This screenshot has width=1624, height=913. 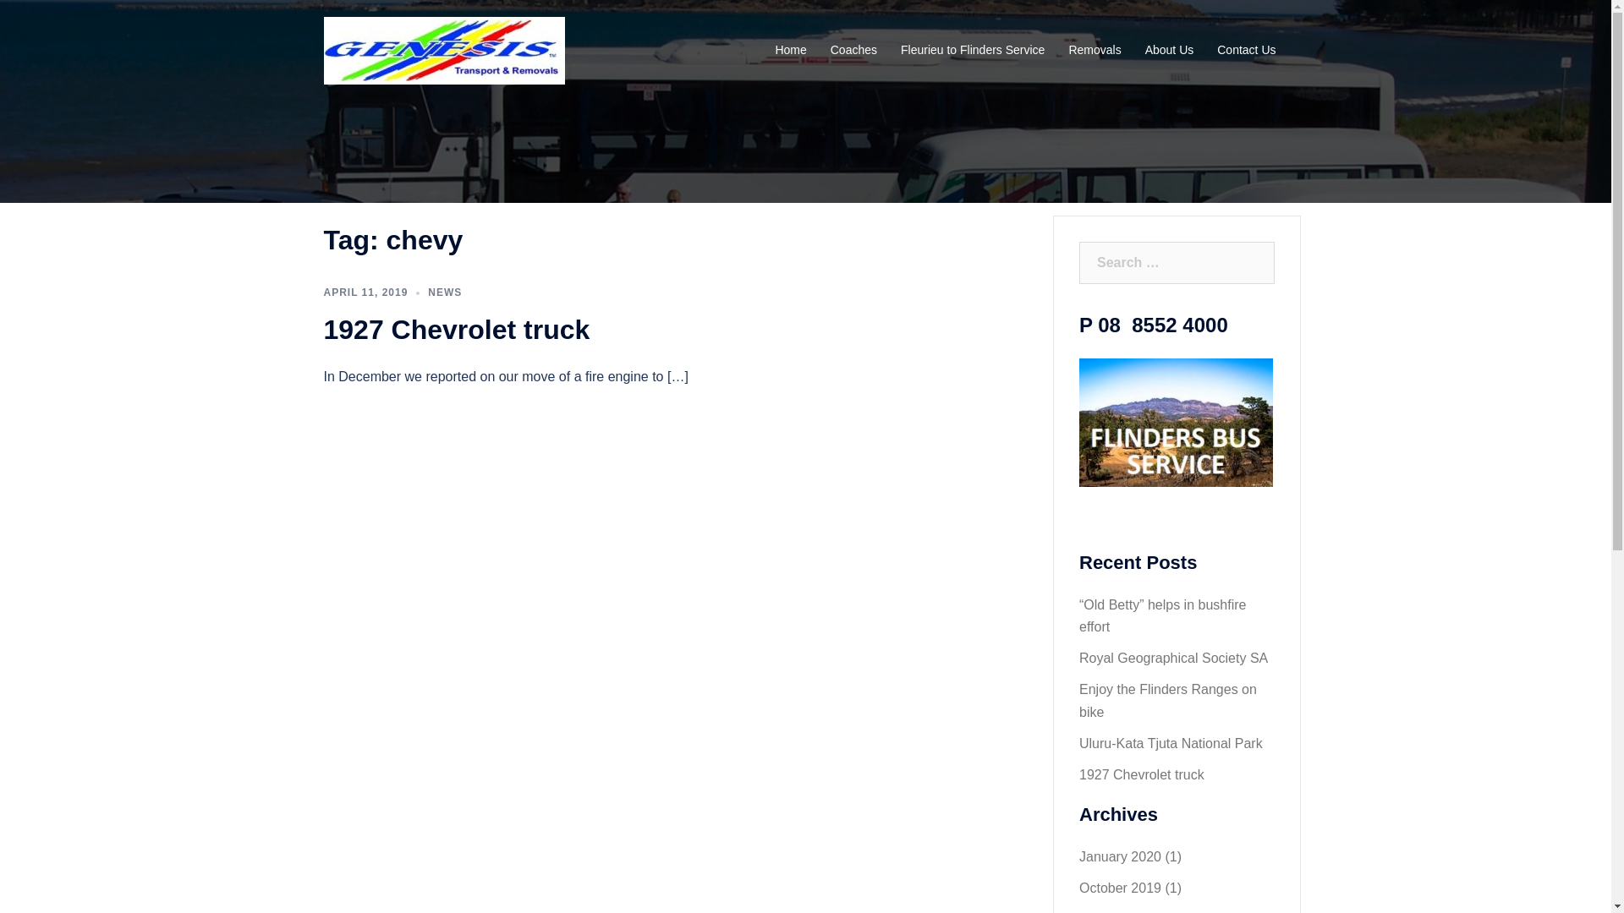 What do you see at coordinates (790, 51) in the screenshot?
I see `Home` at bounding box center [790, 51].